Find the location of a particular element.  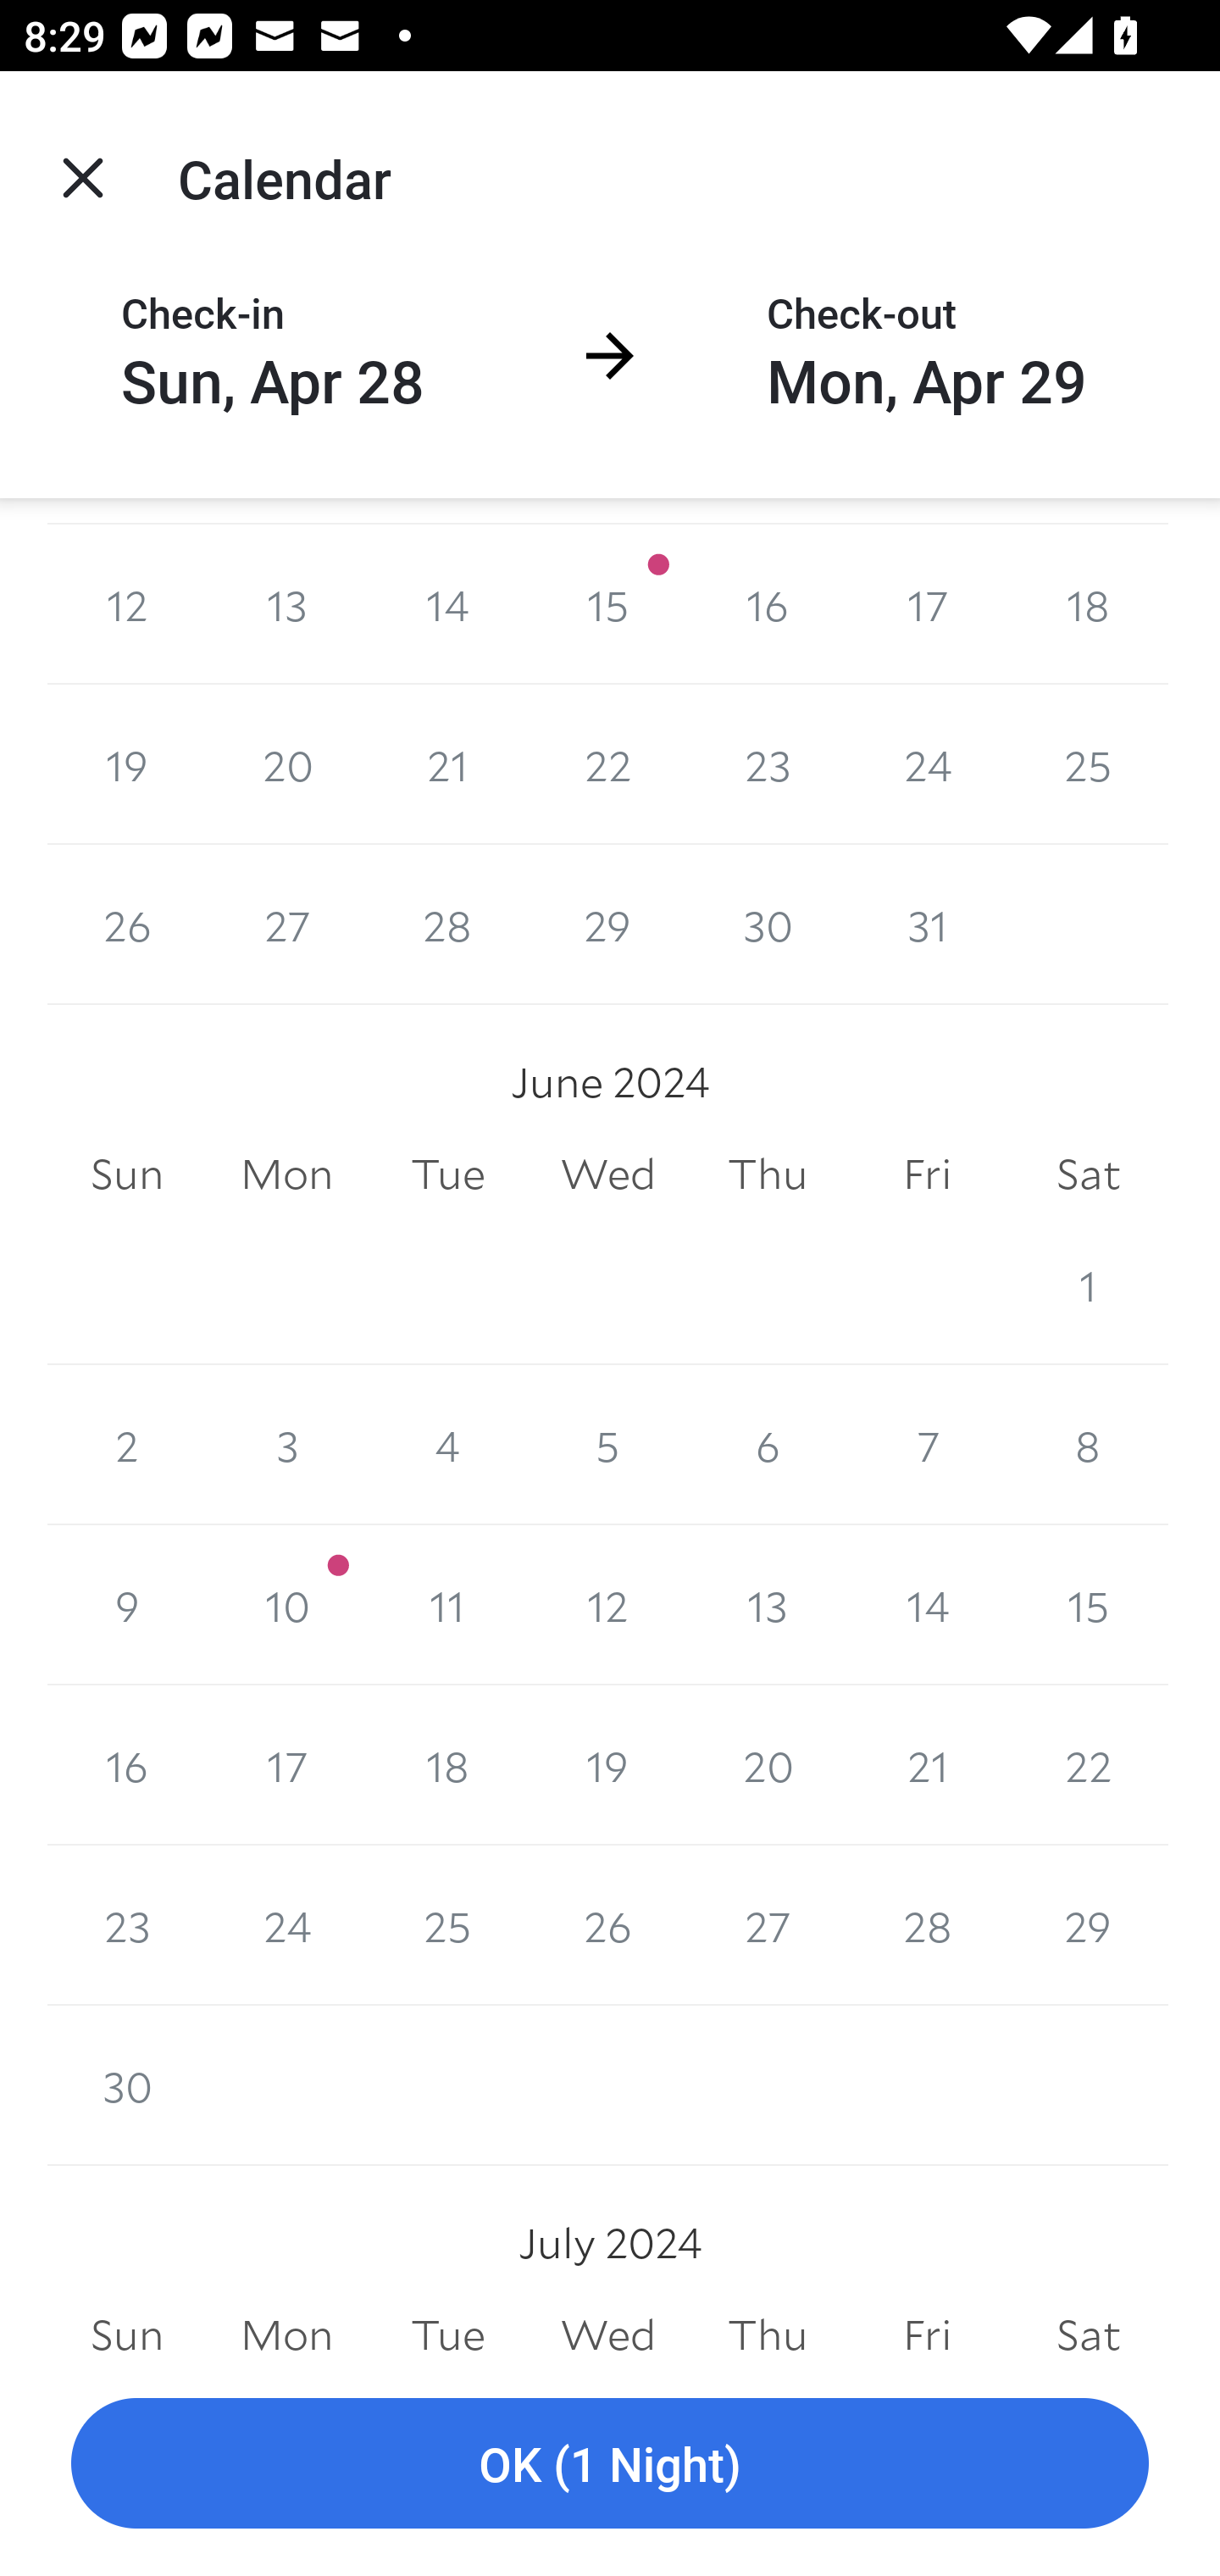

20 20 June 2024 is located at coordinates (768, 1764).